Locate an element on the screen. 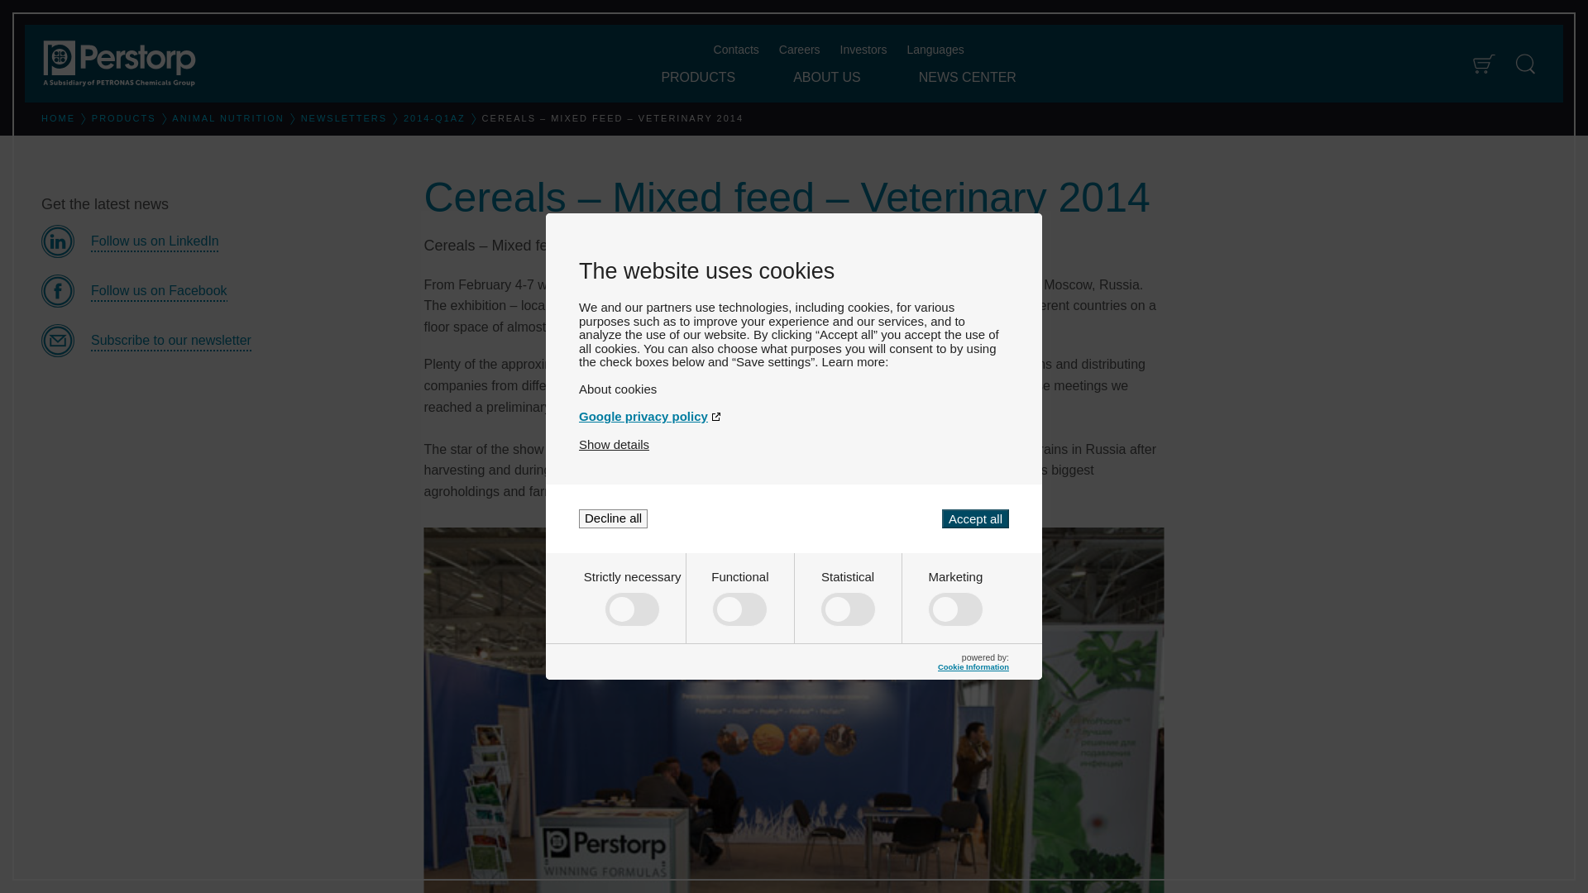  Google privacy policy is located at coordinates (794, 415).